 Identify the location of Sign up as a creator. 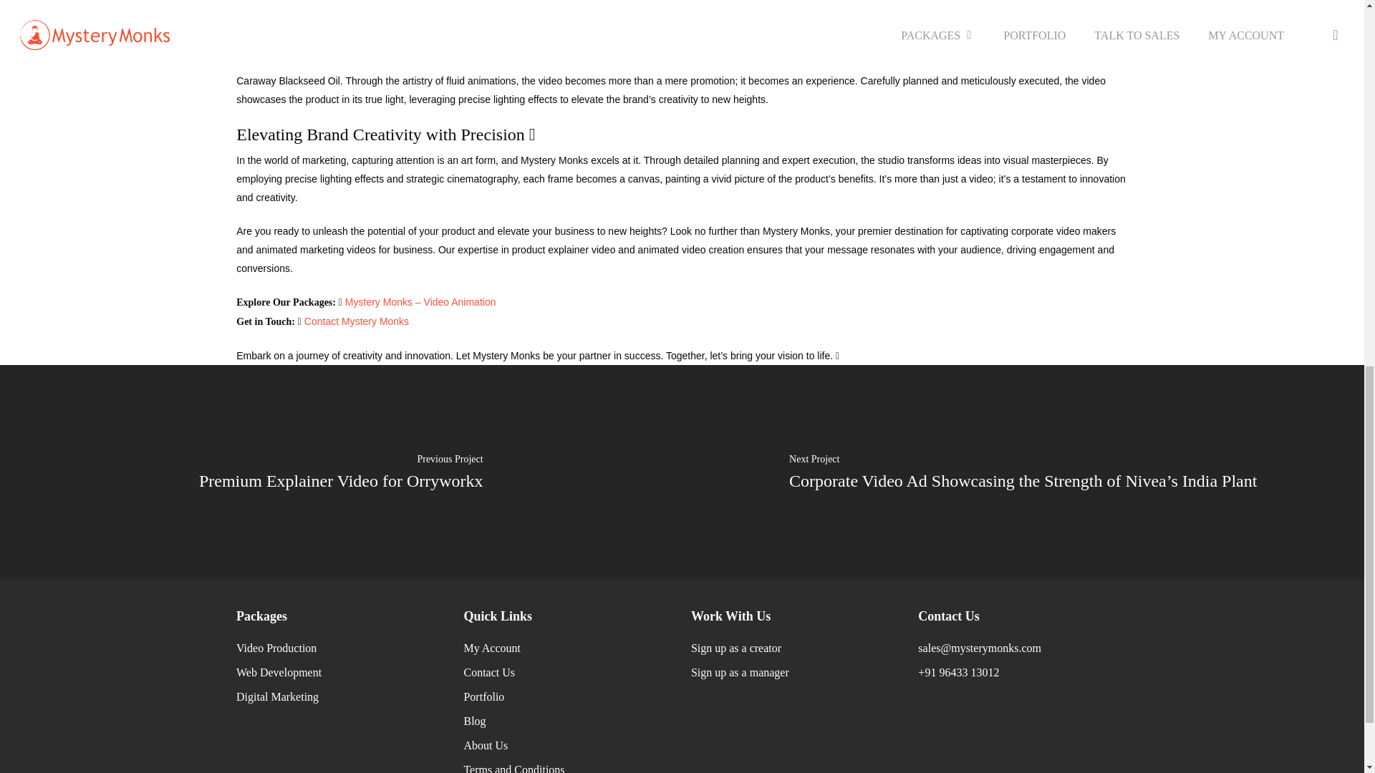
(736, 648).